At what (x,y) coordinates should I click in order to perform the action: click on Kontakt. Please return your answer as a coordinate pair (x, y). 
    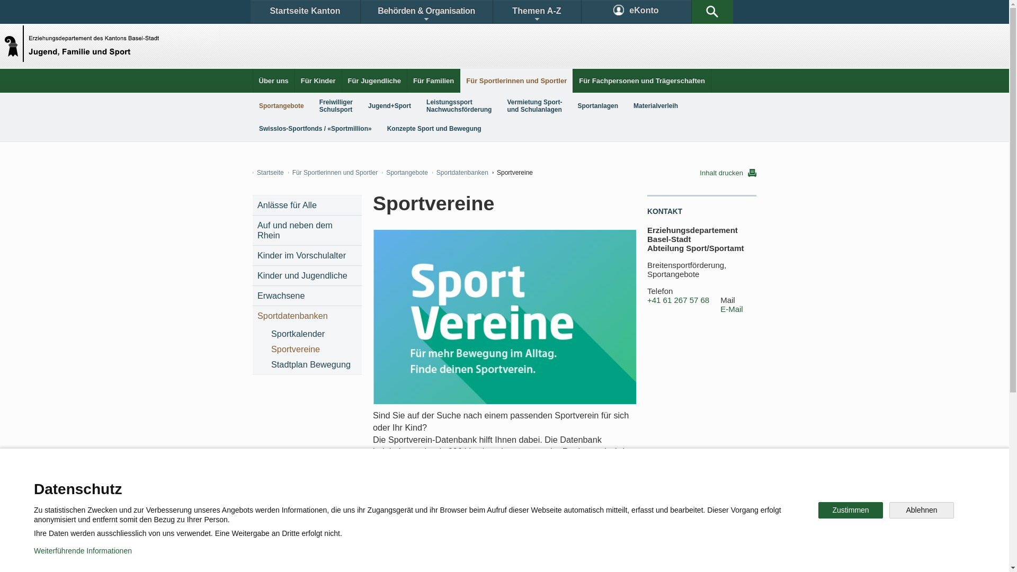
    Looking at the image, I should click on (284, 484).